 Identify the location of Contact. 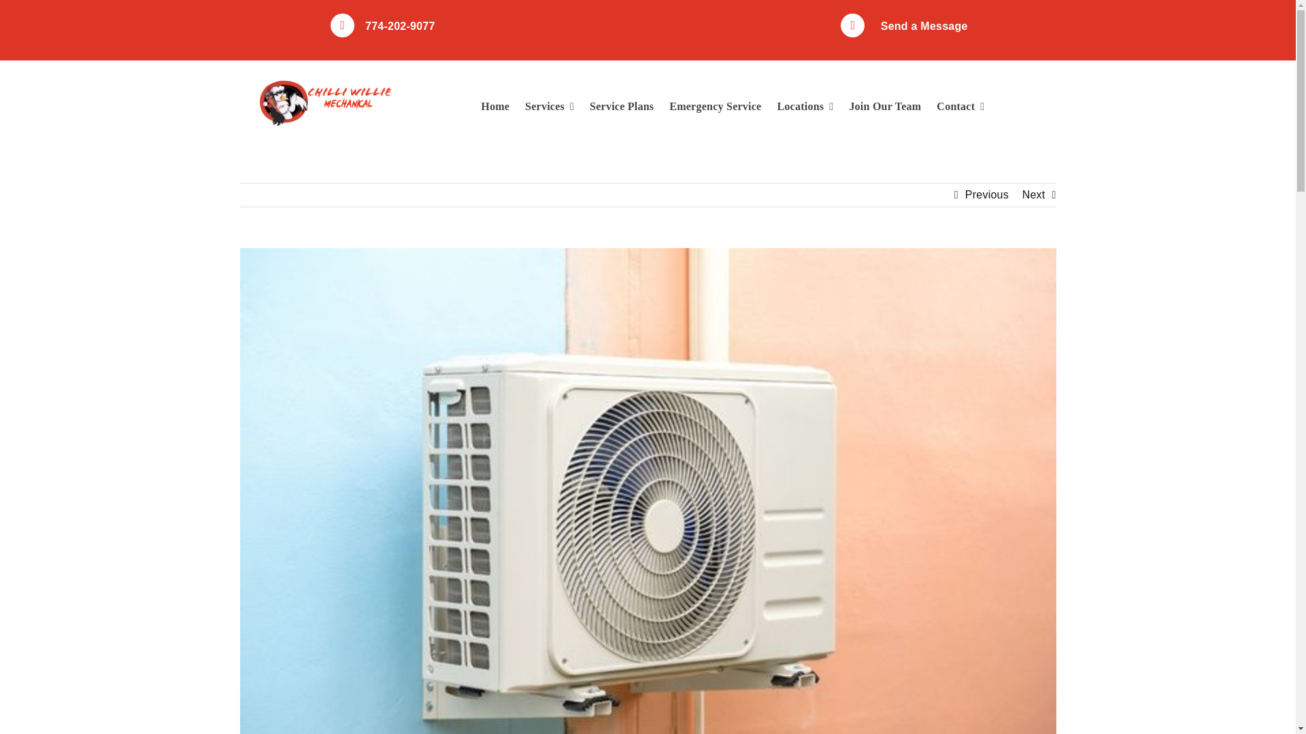
(960, 107).